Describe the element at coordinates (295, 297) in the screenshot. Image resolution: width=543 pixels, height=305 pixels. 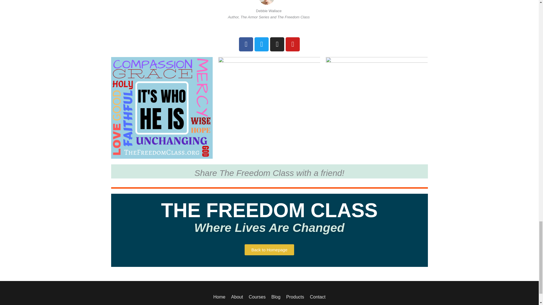
I see `Products` at that location.